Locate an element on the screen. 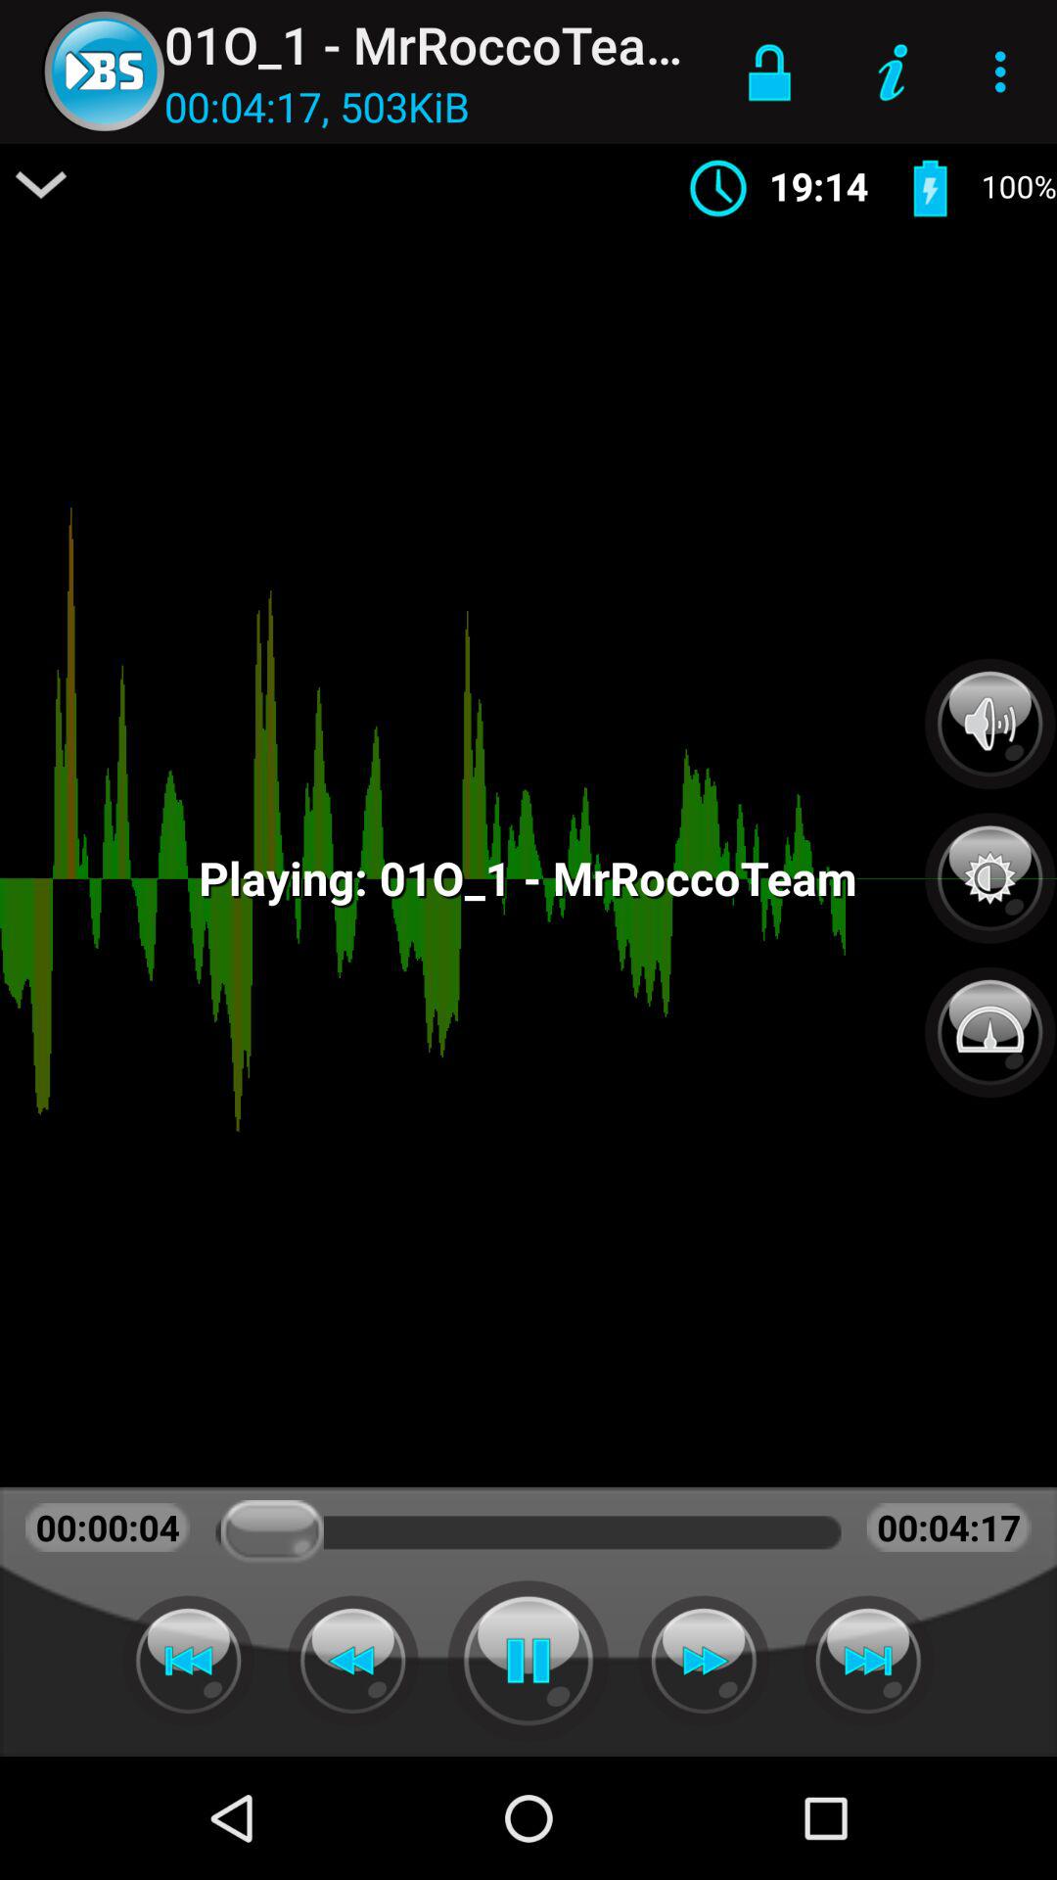  pause the song is located at coordinates (528, 1661).